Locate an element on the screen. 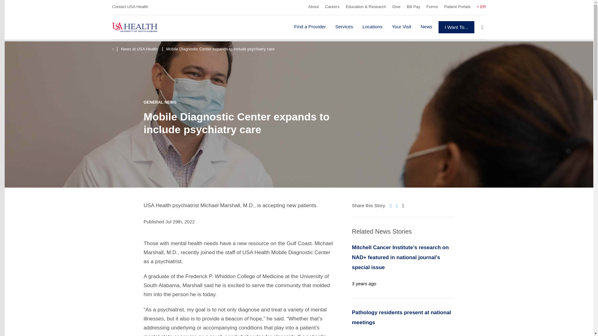  Contact USA Health is located at coordinates (130, 7).